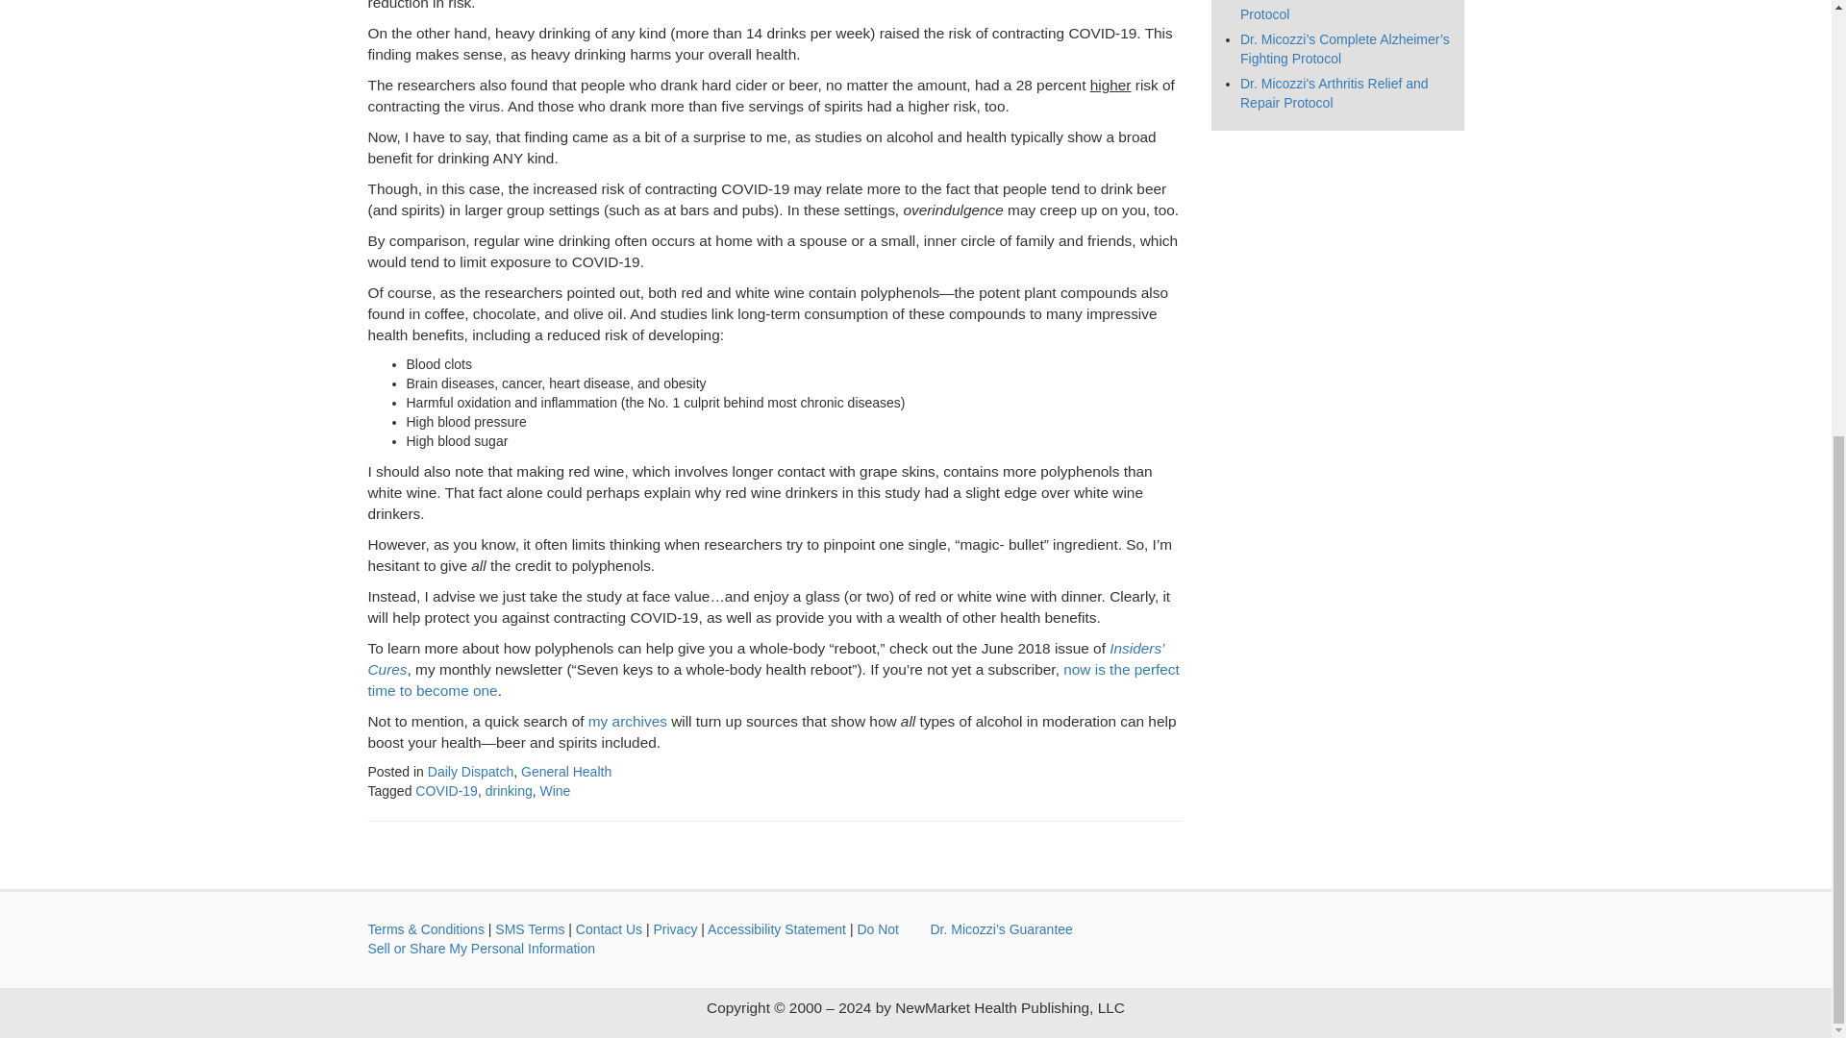 The image size is (1846, 1038). I want to click on drinking, so click(509, 790).